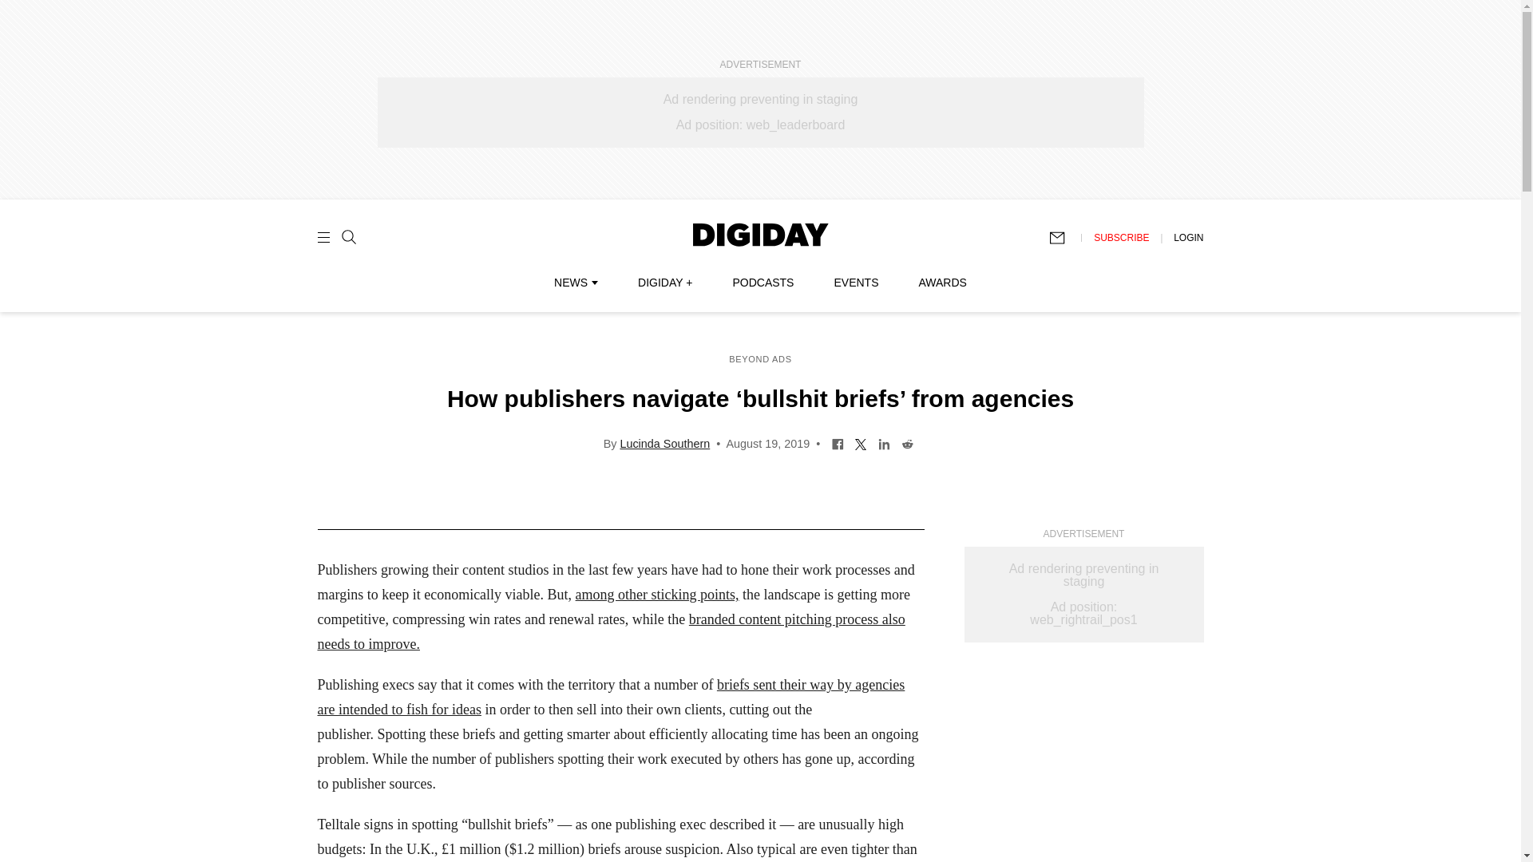 The height and width of the screenshot is (862, 1533). Describe the element at coordinates (861, 442) in the screenshot. I see `Share on Twitter` at that location.